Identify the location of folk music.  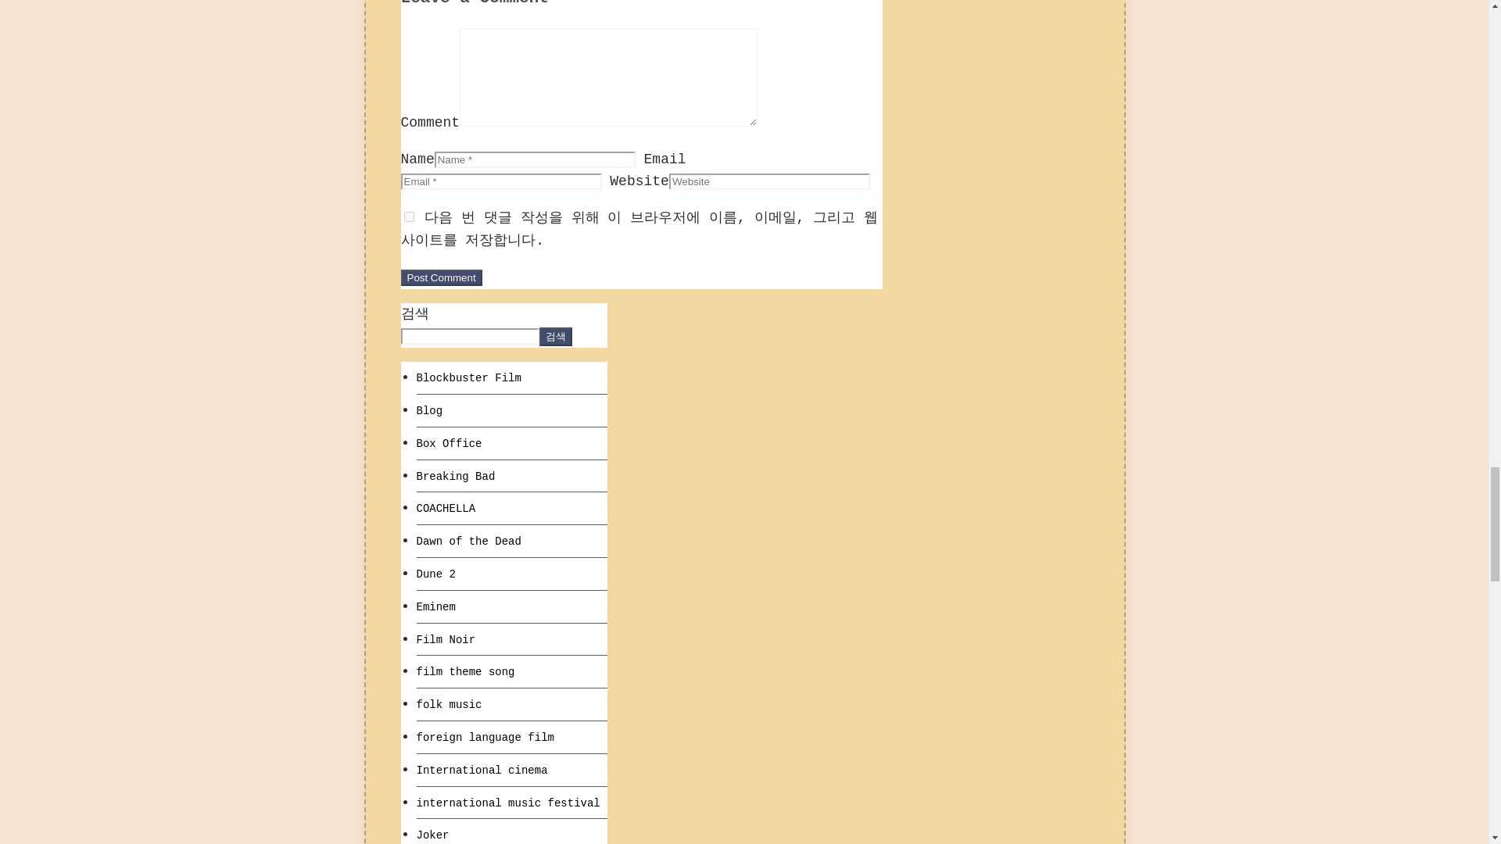
(449, 705).